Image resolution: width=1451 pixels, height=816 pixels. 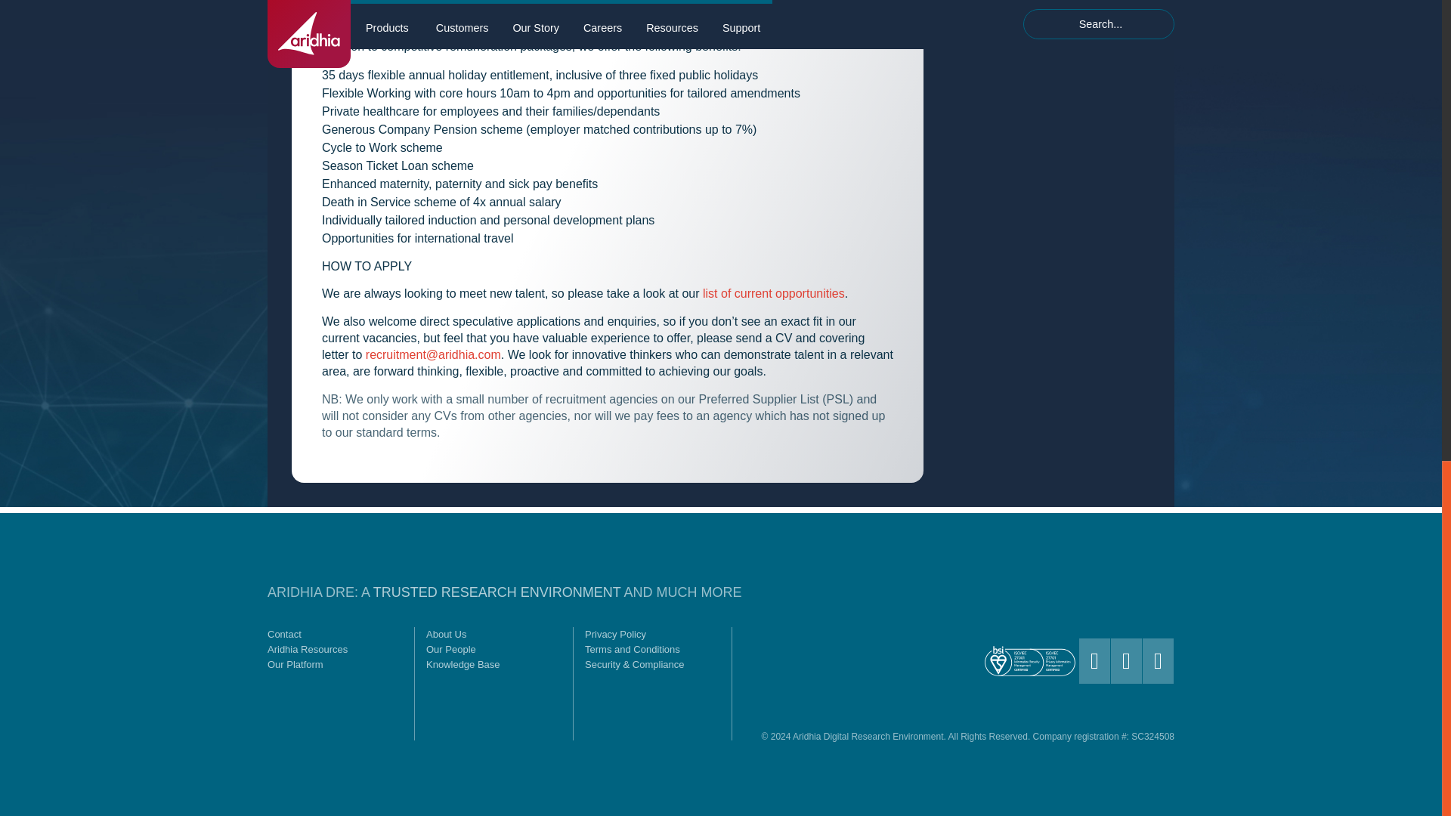 What do you see at coordinates (497, 592) in the screenshot?
I see `TRUSTED RESEARCH ENVIRONMENT` at bounding box center [497, 592].